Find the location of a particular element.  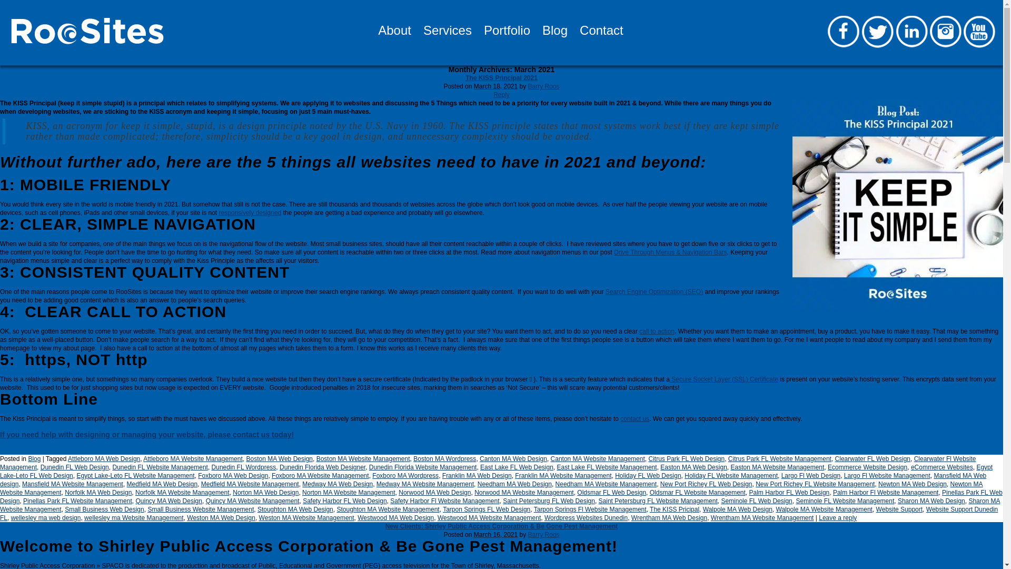

Barry Roos is located at coordinates (543, 86).